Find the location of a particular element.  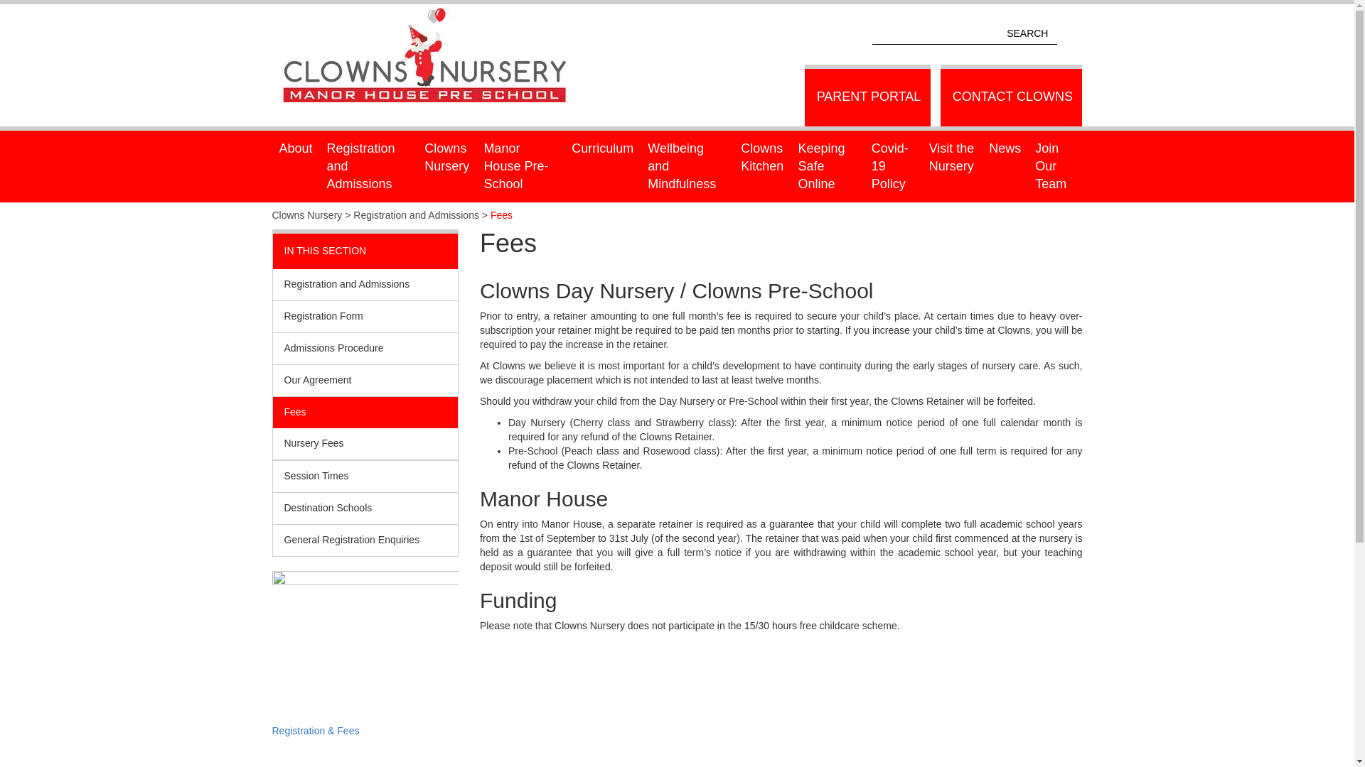

Clowns Nursery is located at coordinates (432, 10).